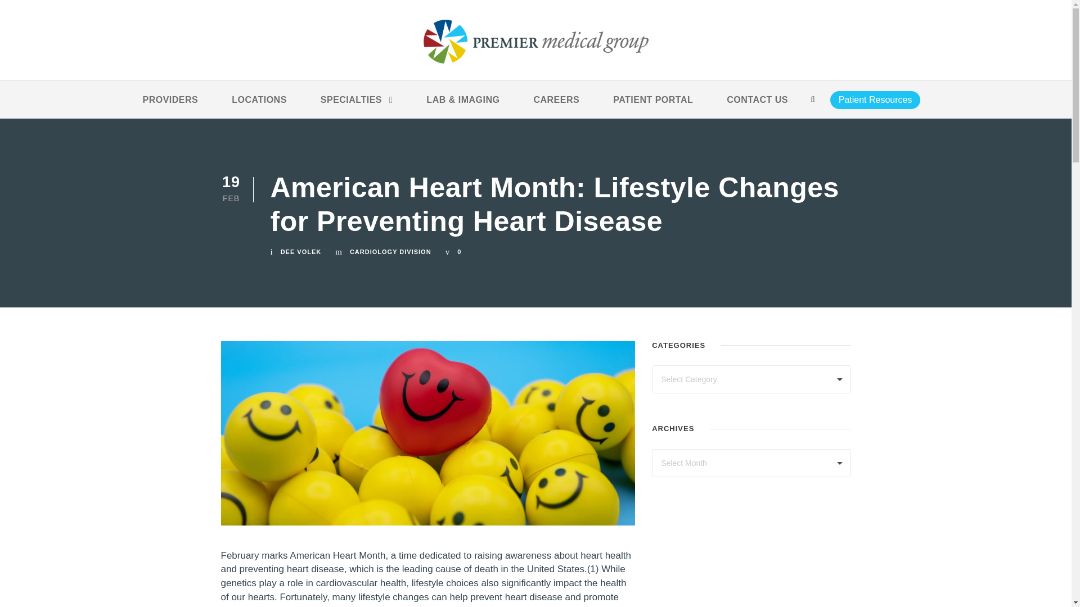 The height and width of the screenshot is (607, 1080). I want to click on Posts by Dee Volek, so click(301, 251).